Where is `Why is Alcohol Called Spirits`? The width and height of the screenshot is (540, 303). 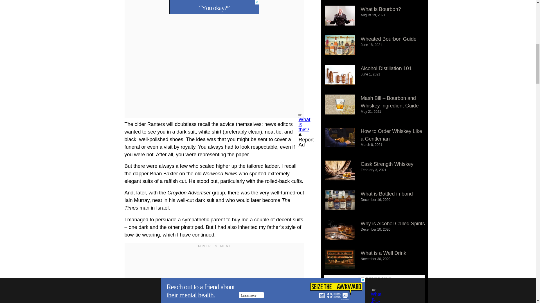
Why is Alcohol Called Spirits is located at coordinates (393, 223).